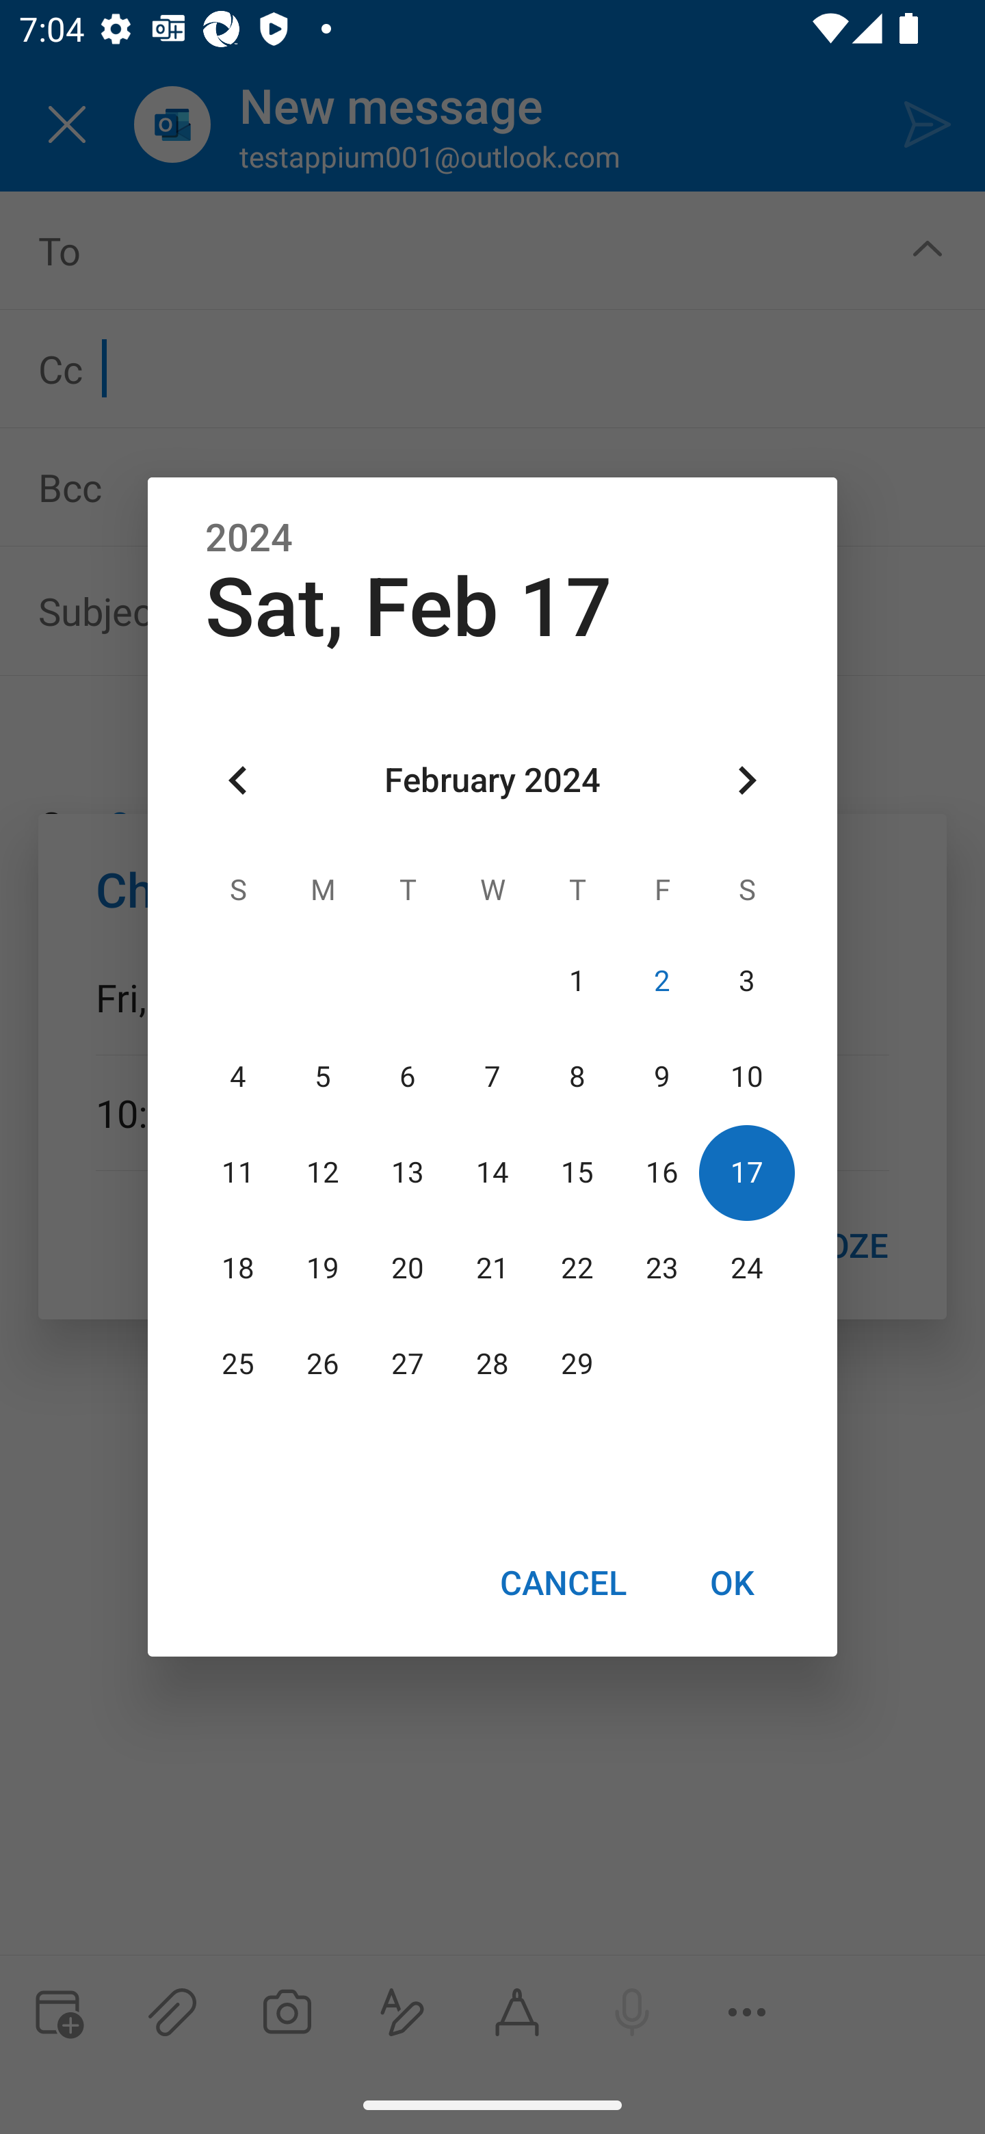 The height and width of the screenshot is (2134, 985). What do you see at coordinates (562, 1582) in the screenshot?
I see `CANCEL` at bounding box center [562, 1582].